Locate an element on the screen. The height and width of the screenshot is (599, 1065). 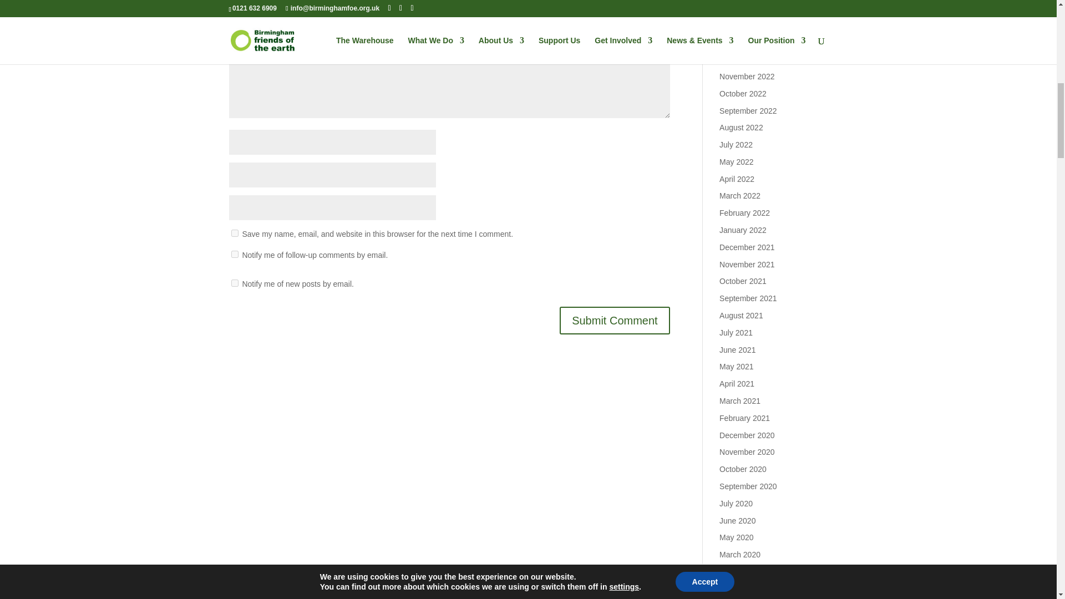
yes is located at coordinates (234, 233).